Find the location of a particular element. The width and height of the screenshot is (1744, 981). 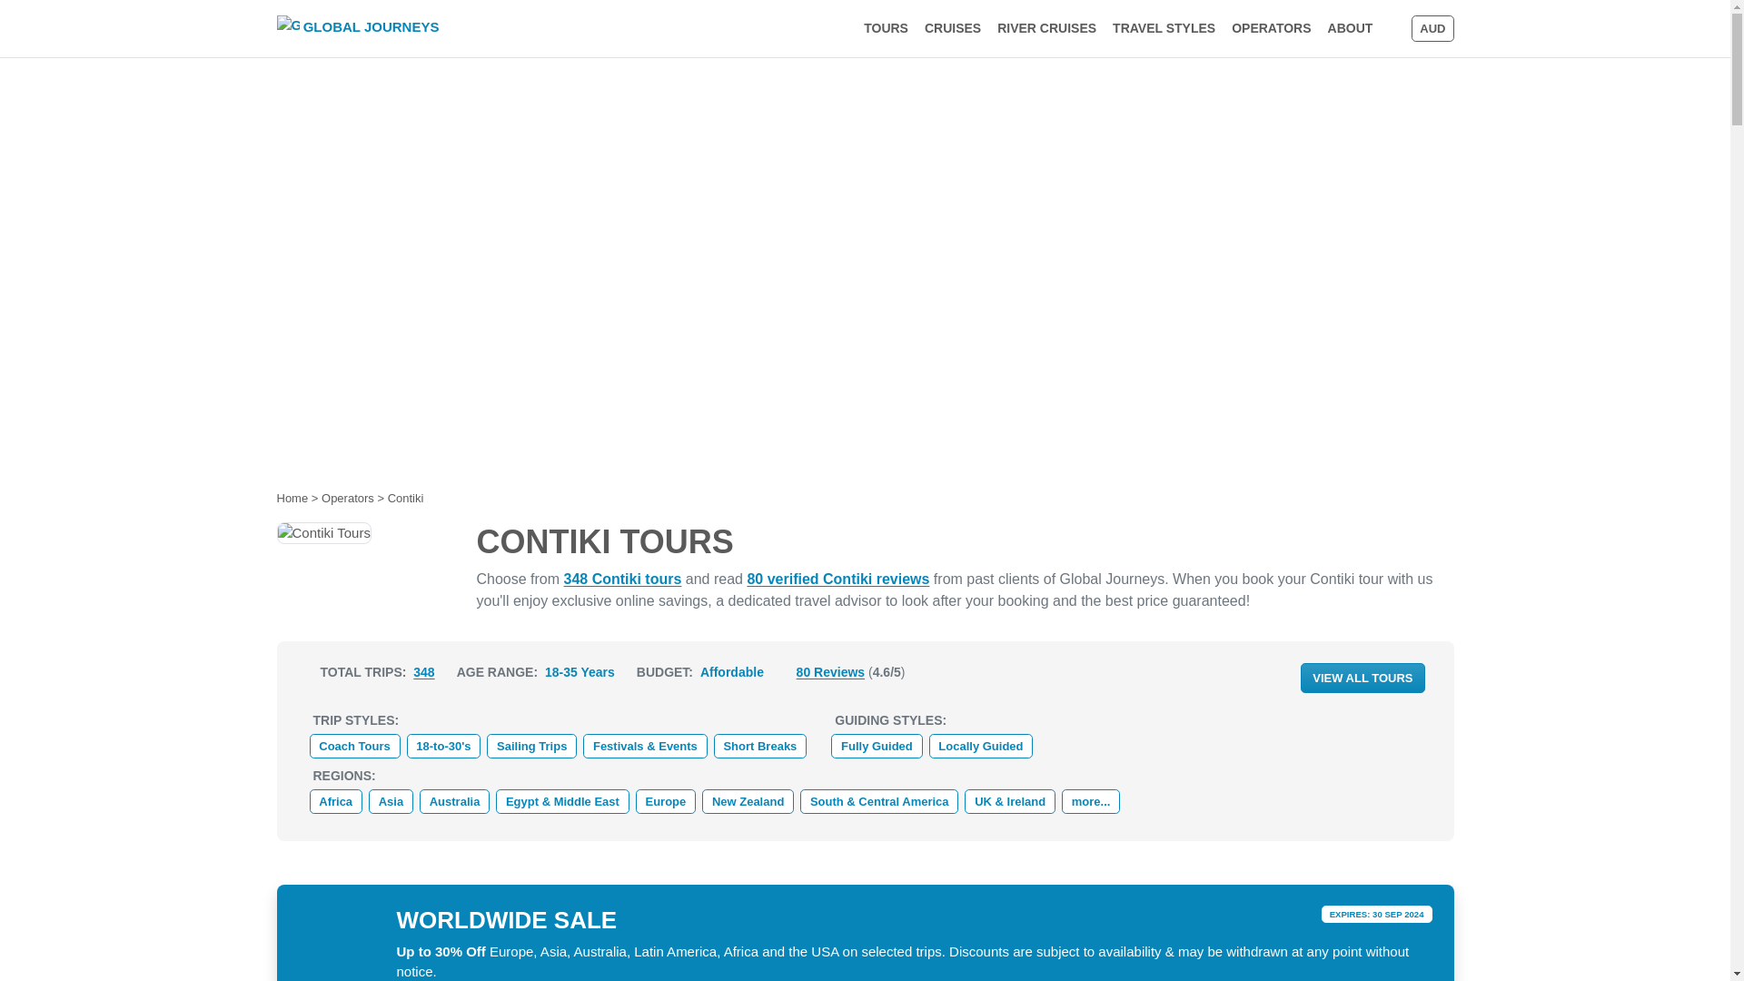

348 Contiki tours is located at coordinates (1134, 28).